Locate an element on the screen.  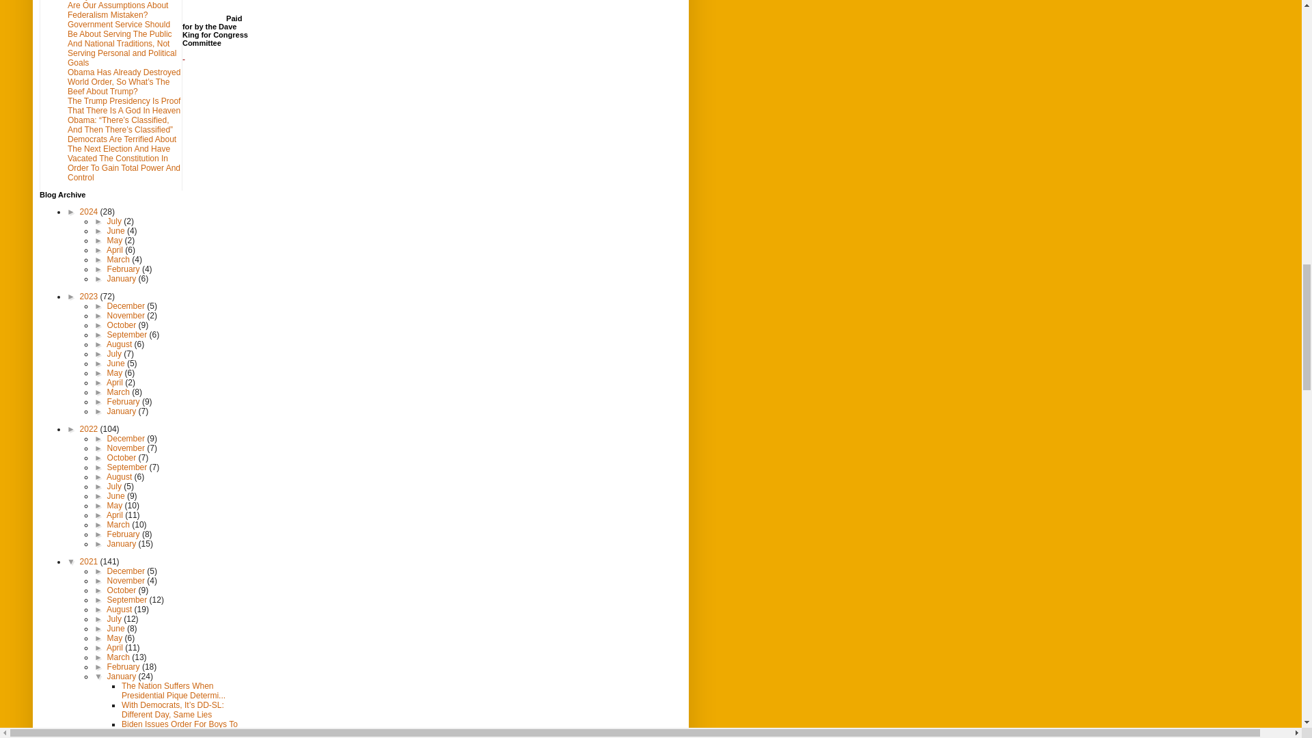
January is located at coordinates (123, 278).